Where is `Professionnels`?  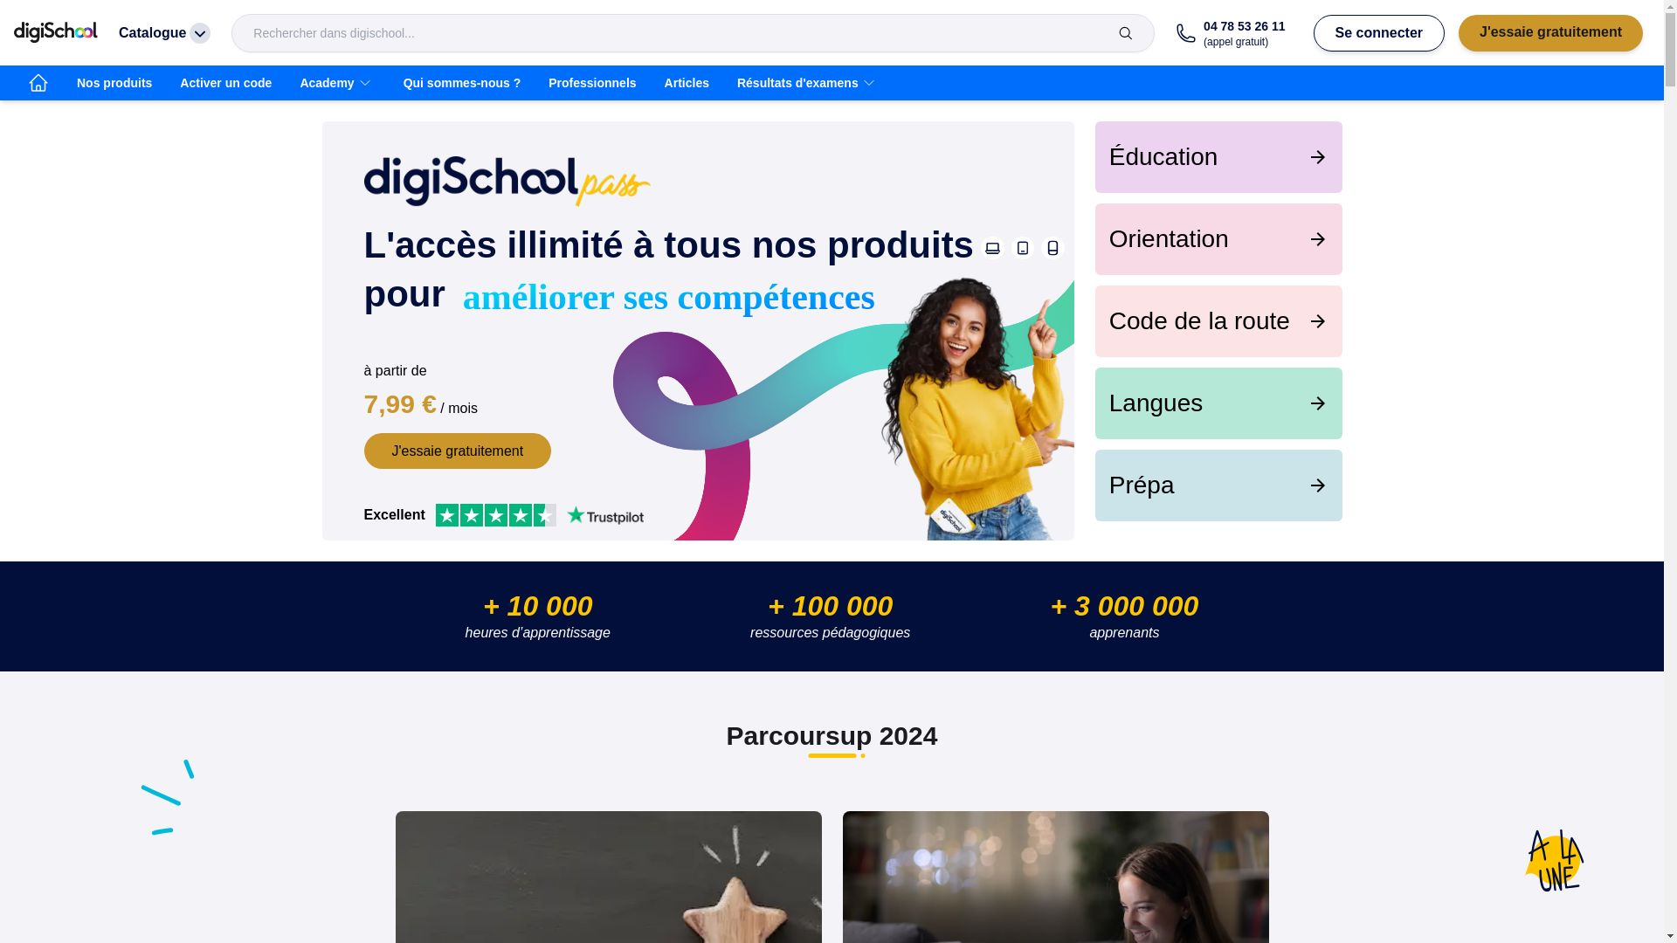 Professionnels is located at coordinates (592, 82).